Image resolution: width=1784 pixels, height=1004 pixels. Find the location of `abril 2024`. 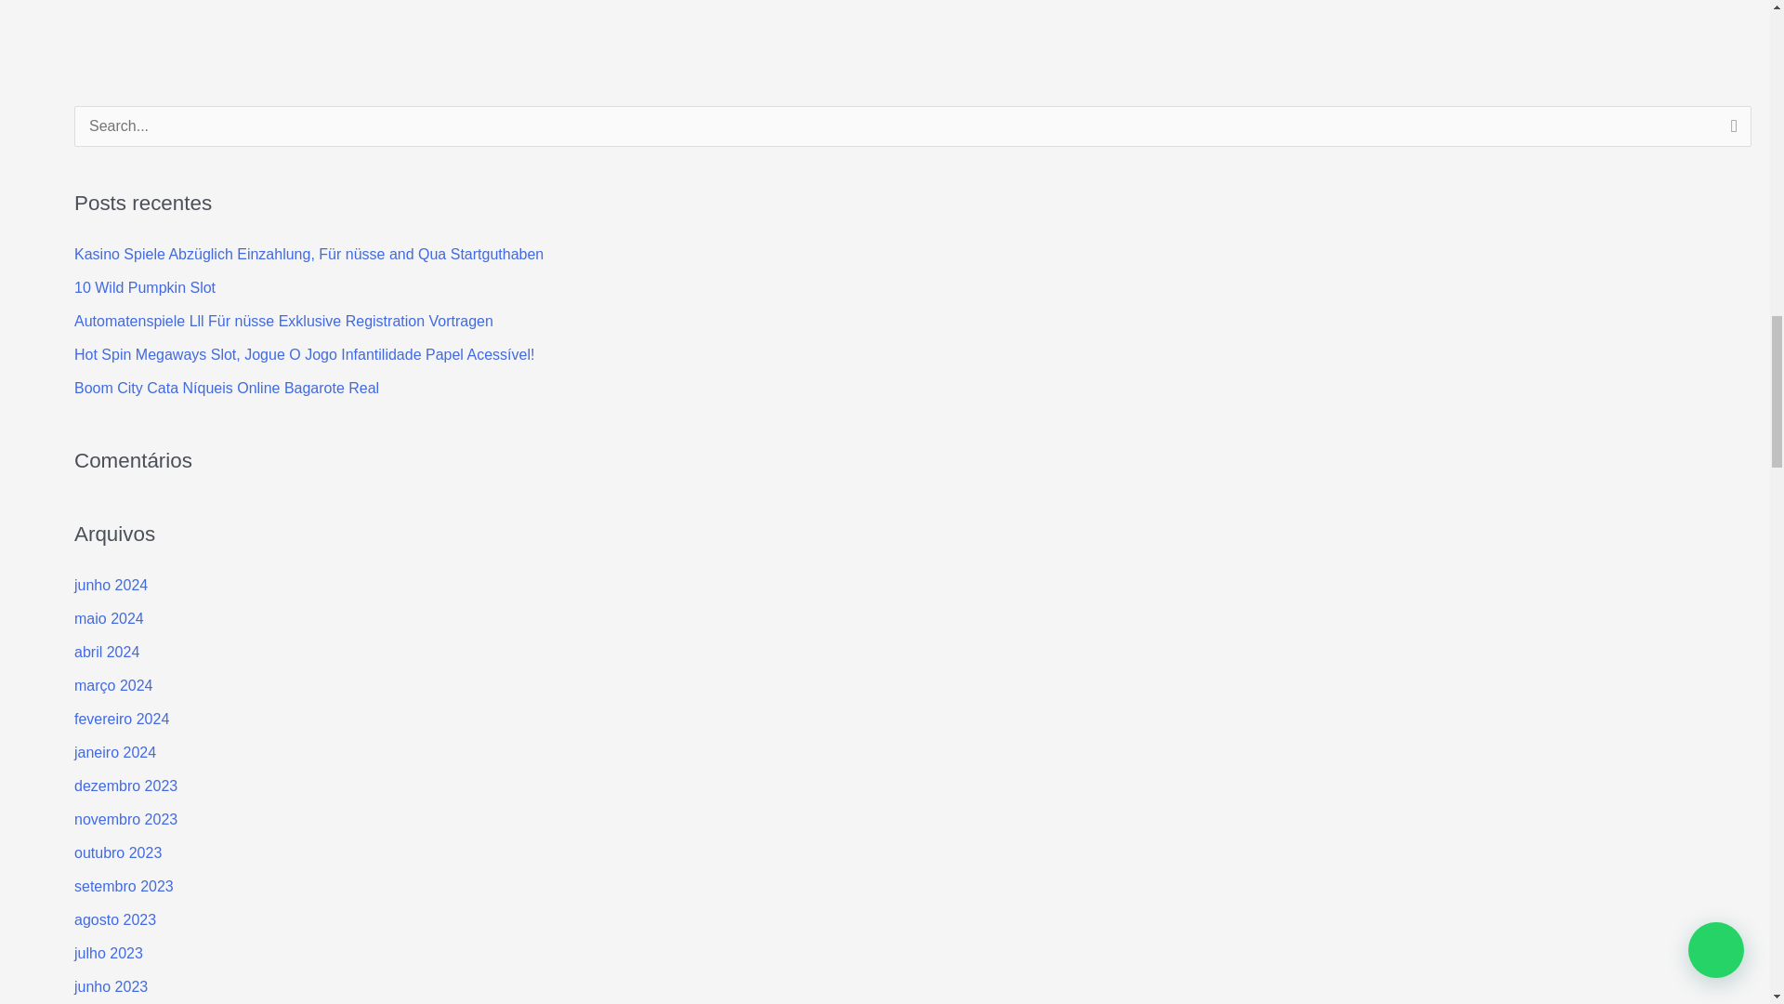

abril 2024 is located at coordinates (106, 652).